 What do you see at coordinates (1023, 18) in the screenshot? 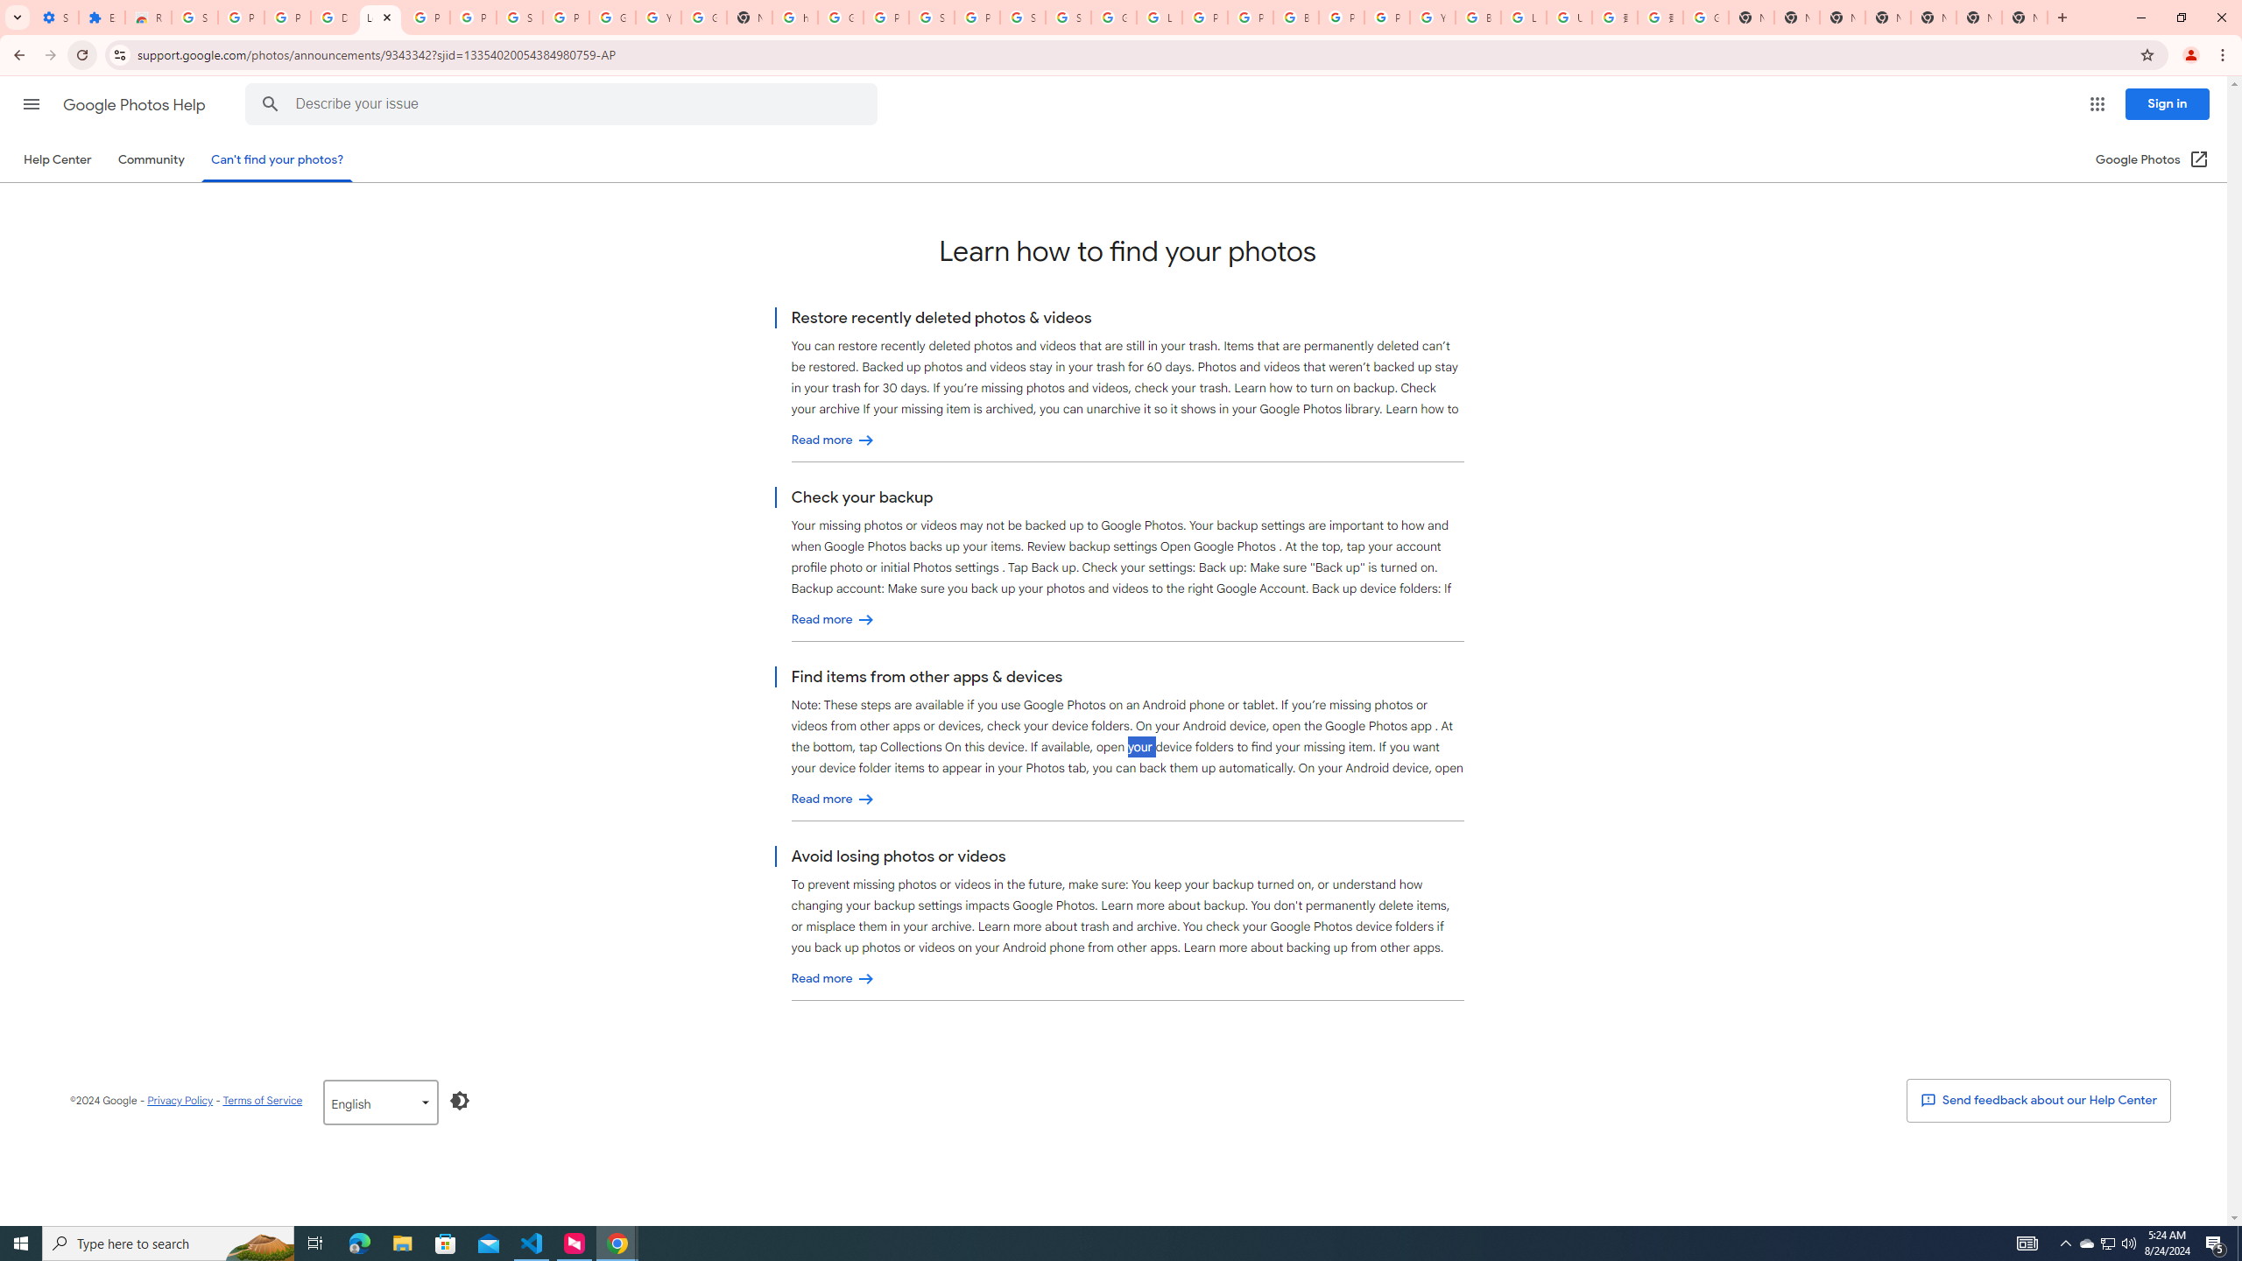
I see `Sign in - Google Accounts` at bounding box center [1023, 18].